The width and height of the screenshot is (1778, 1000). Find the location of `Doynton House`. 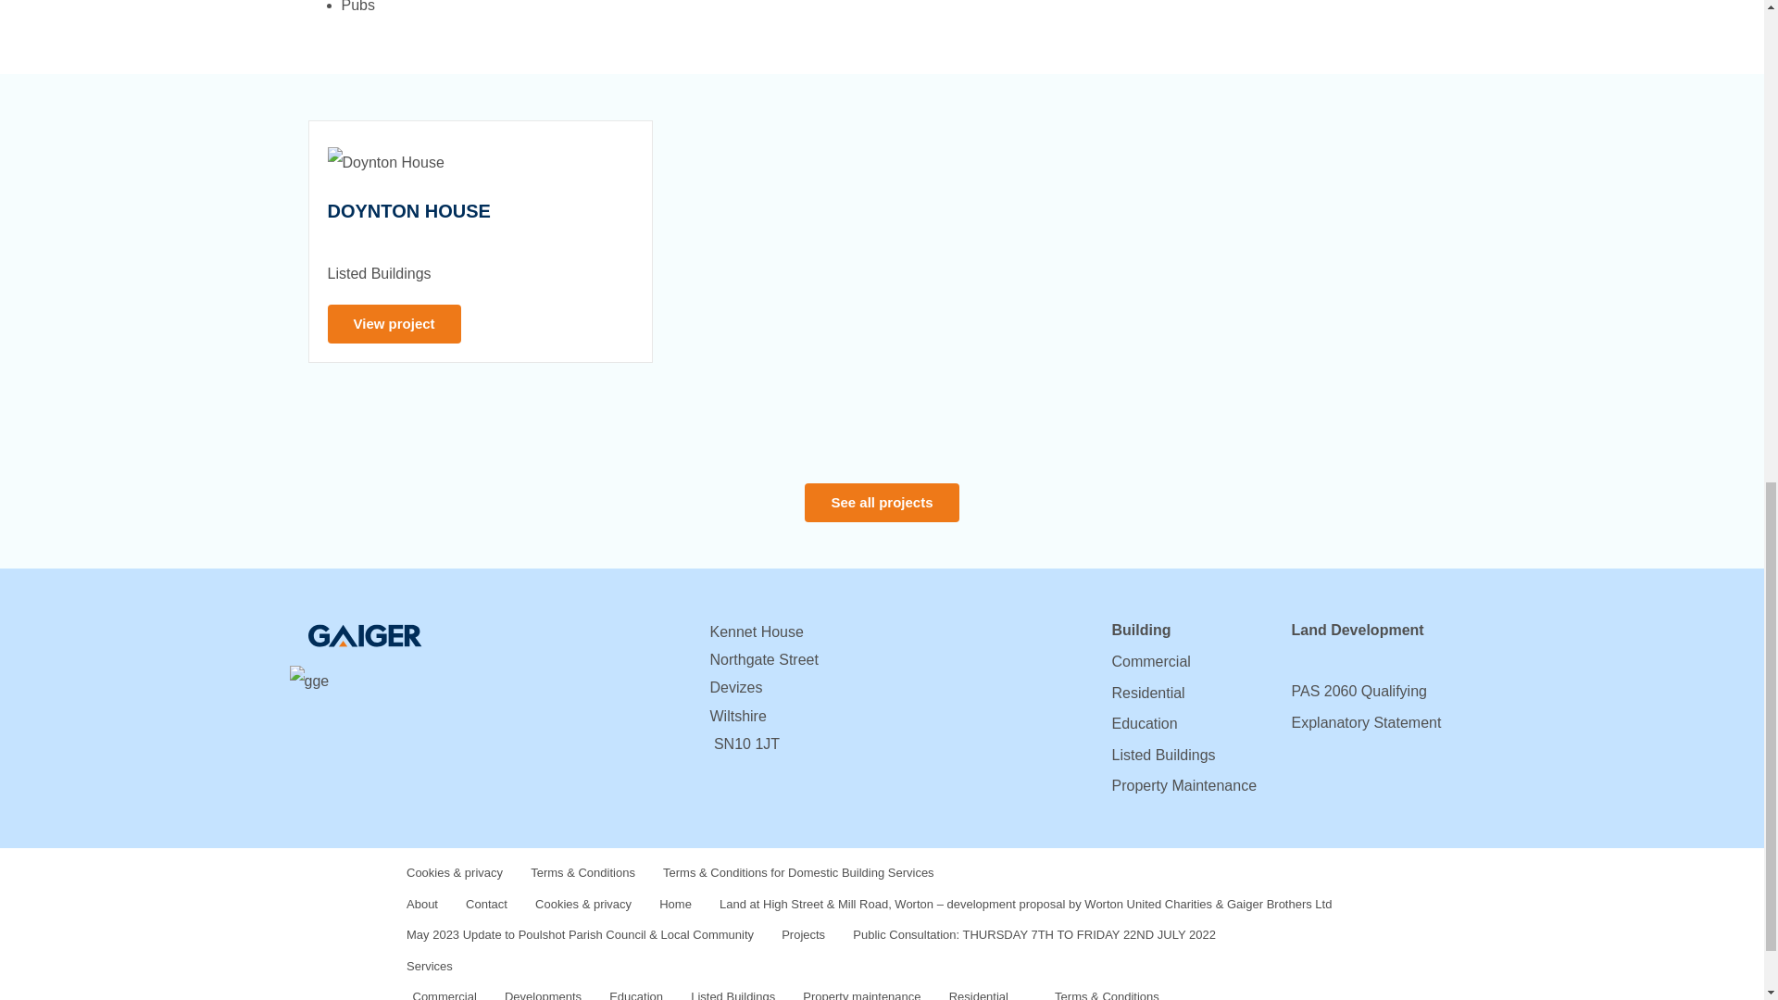

Doynton House is located at coordinates (394, 324).